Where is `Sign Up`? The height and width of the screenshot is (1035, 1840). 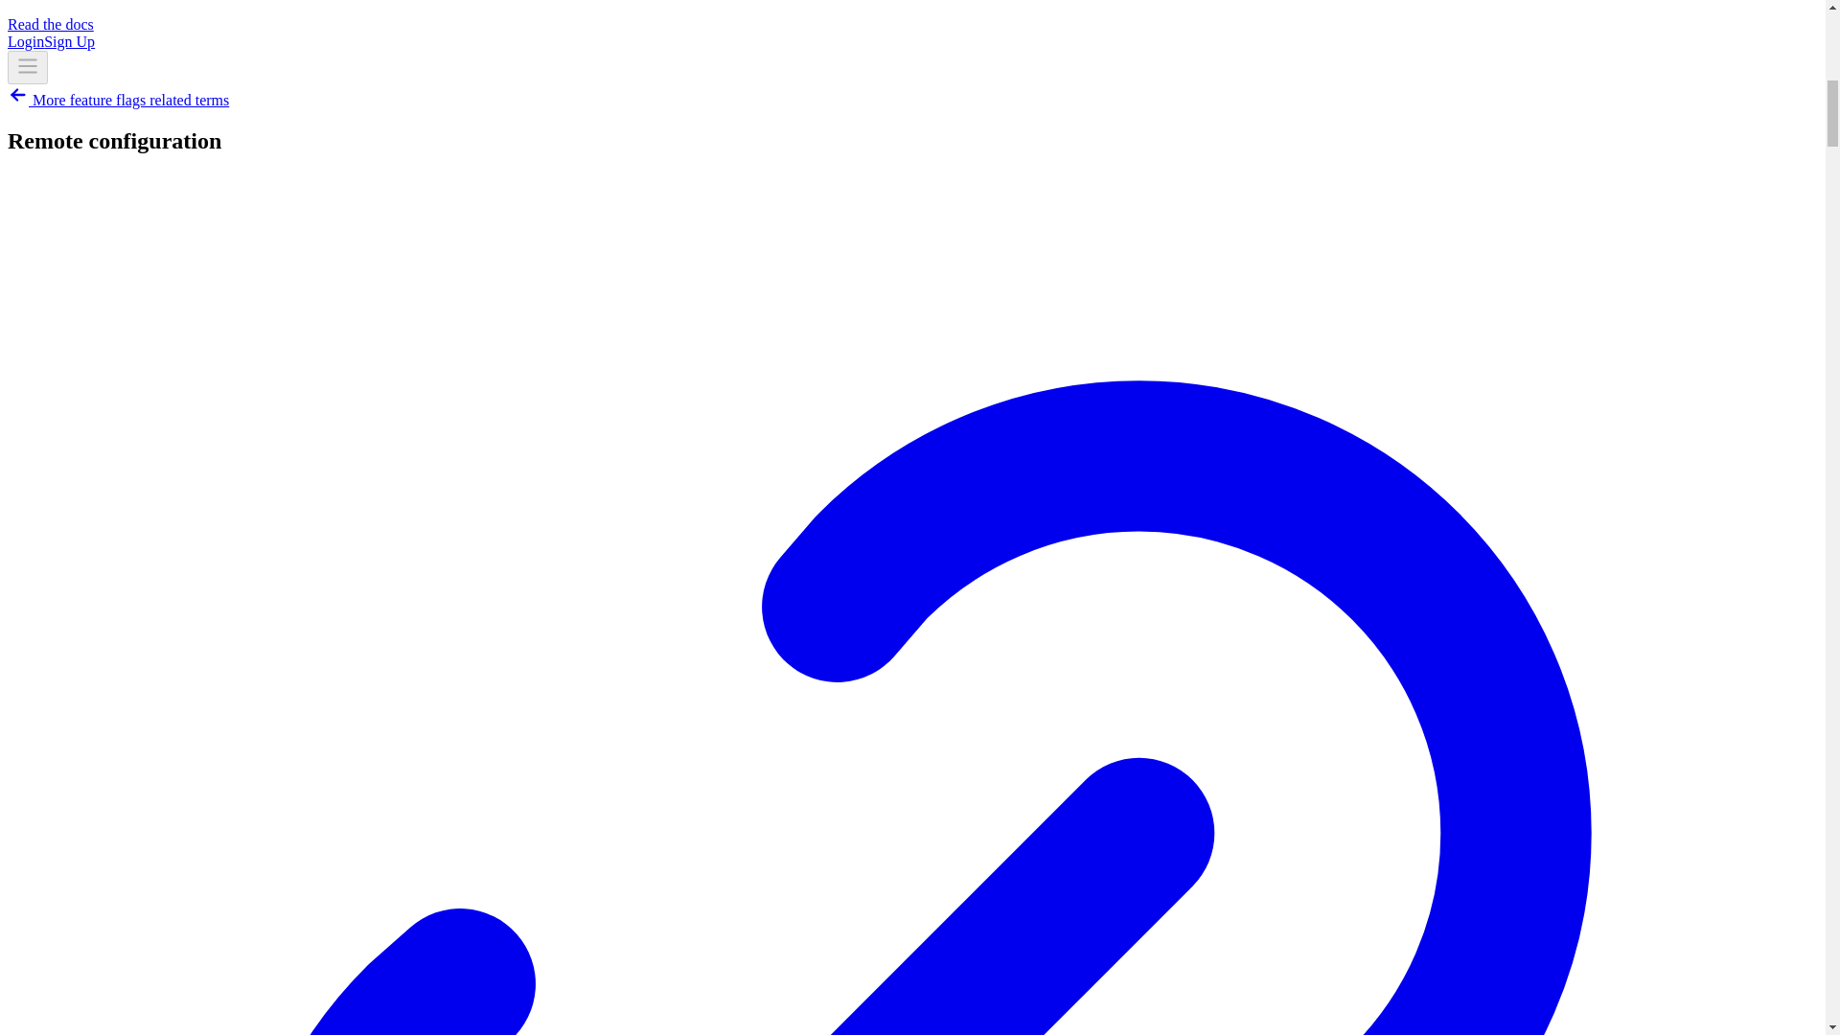
Sign Up is located at coordinates (69, 40).